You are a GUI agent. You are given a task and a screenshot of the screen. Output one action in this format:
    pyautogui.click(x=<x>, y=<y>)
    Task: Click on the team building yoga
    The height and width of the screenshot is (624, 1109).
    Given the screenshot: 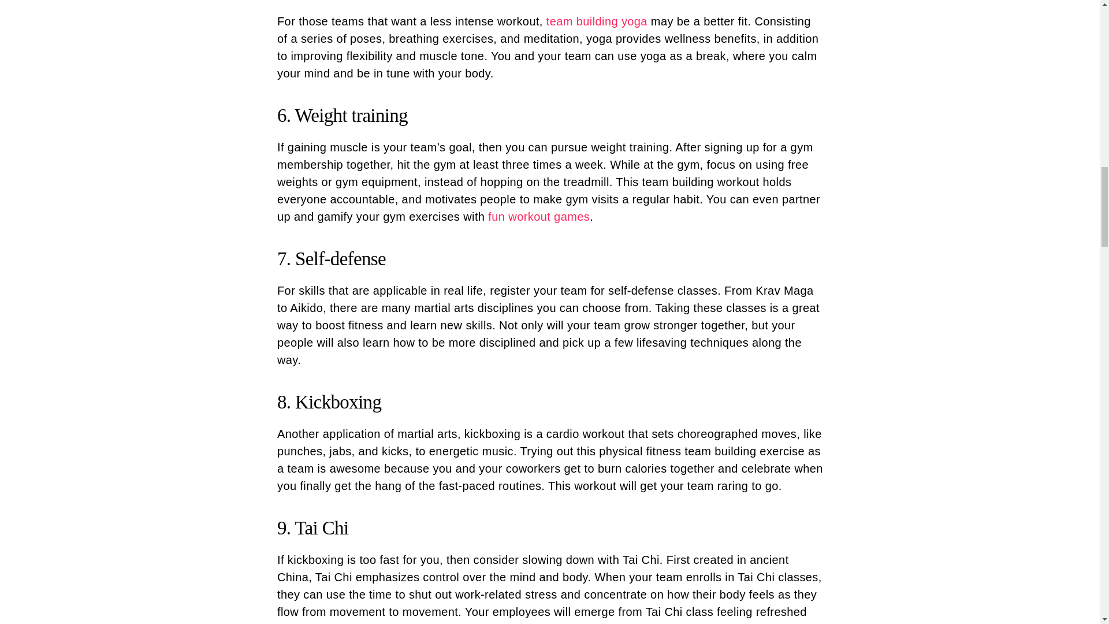 What is the action you would take?
    pyautogui.click(x=597, y=21)
    